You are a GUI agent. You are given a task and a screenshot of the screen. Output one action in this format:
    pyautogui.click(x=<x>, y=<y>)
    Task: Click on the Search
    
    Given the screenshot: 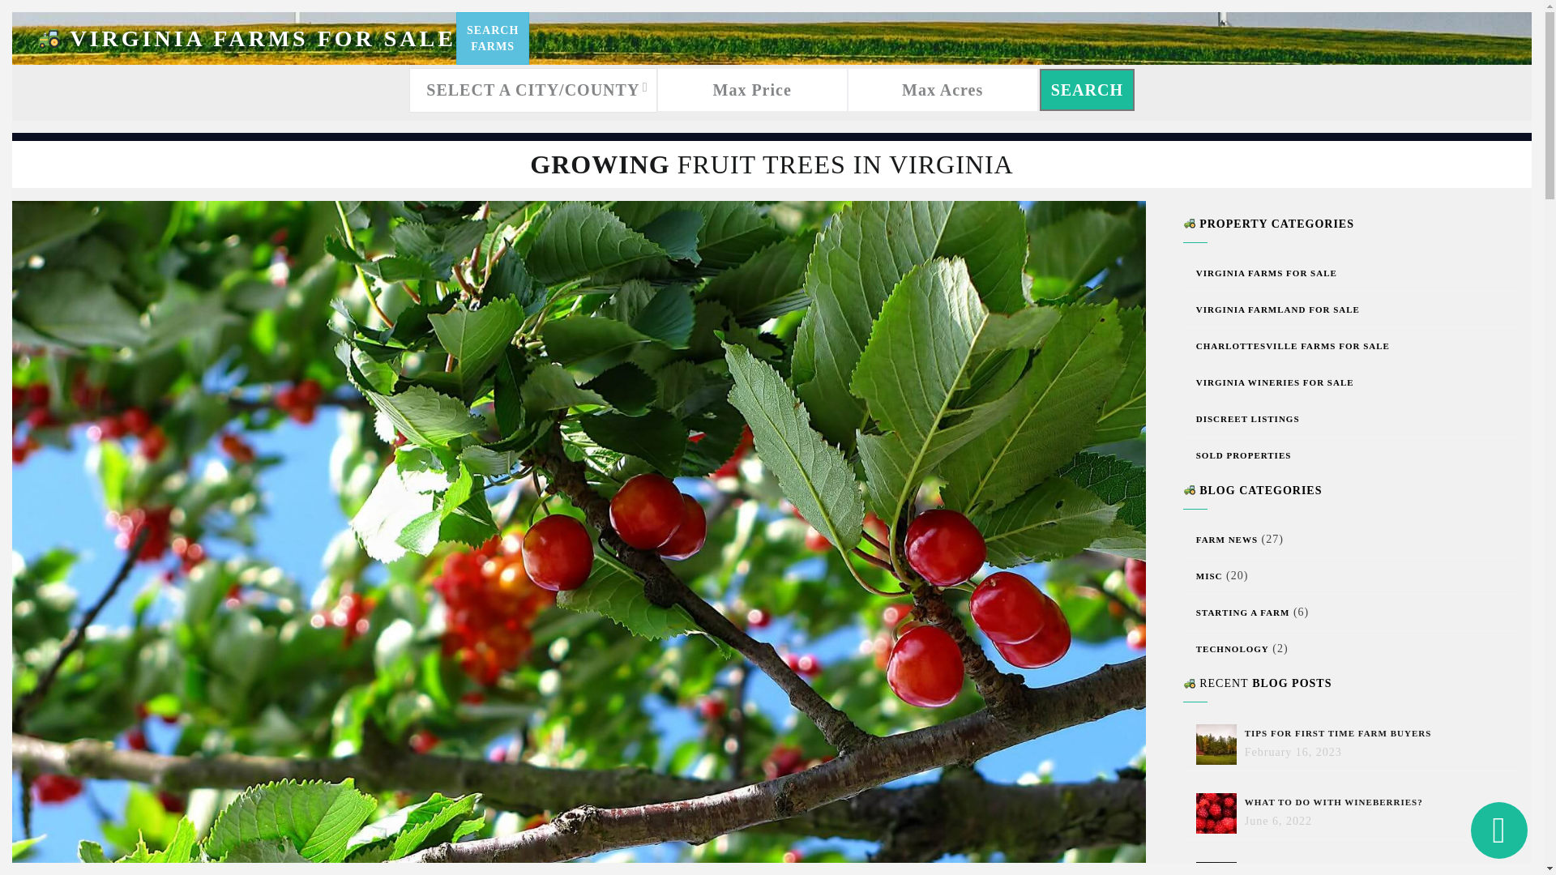 What is the action you would take?
    pyautogui.click(x=1086, y=90)
    